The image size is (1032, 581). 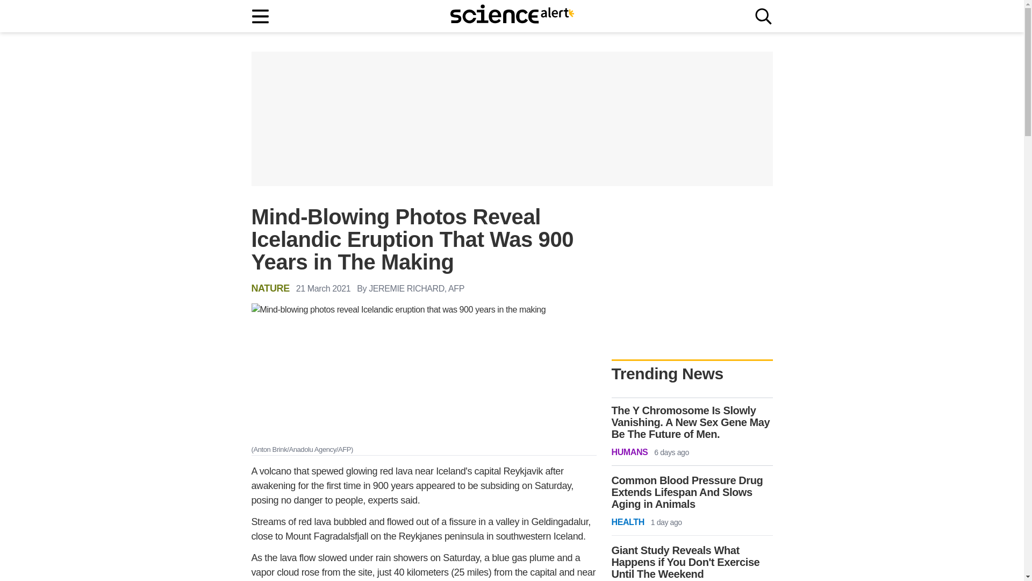 I want to click on HEALTH, so click(x=628, y=522).